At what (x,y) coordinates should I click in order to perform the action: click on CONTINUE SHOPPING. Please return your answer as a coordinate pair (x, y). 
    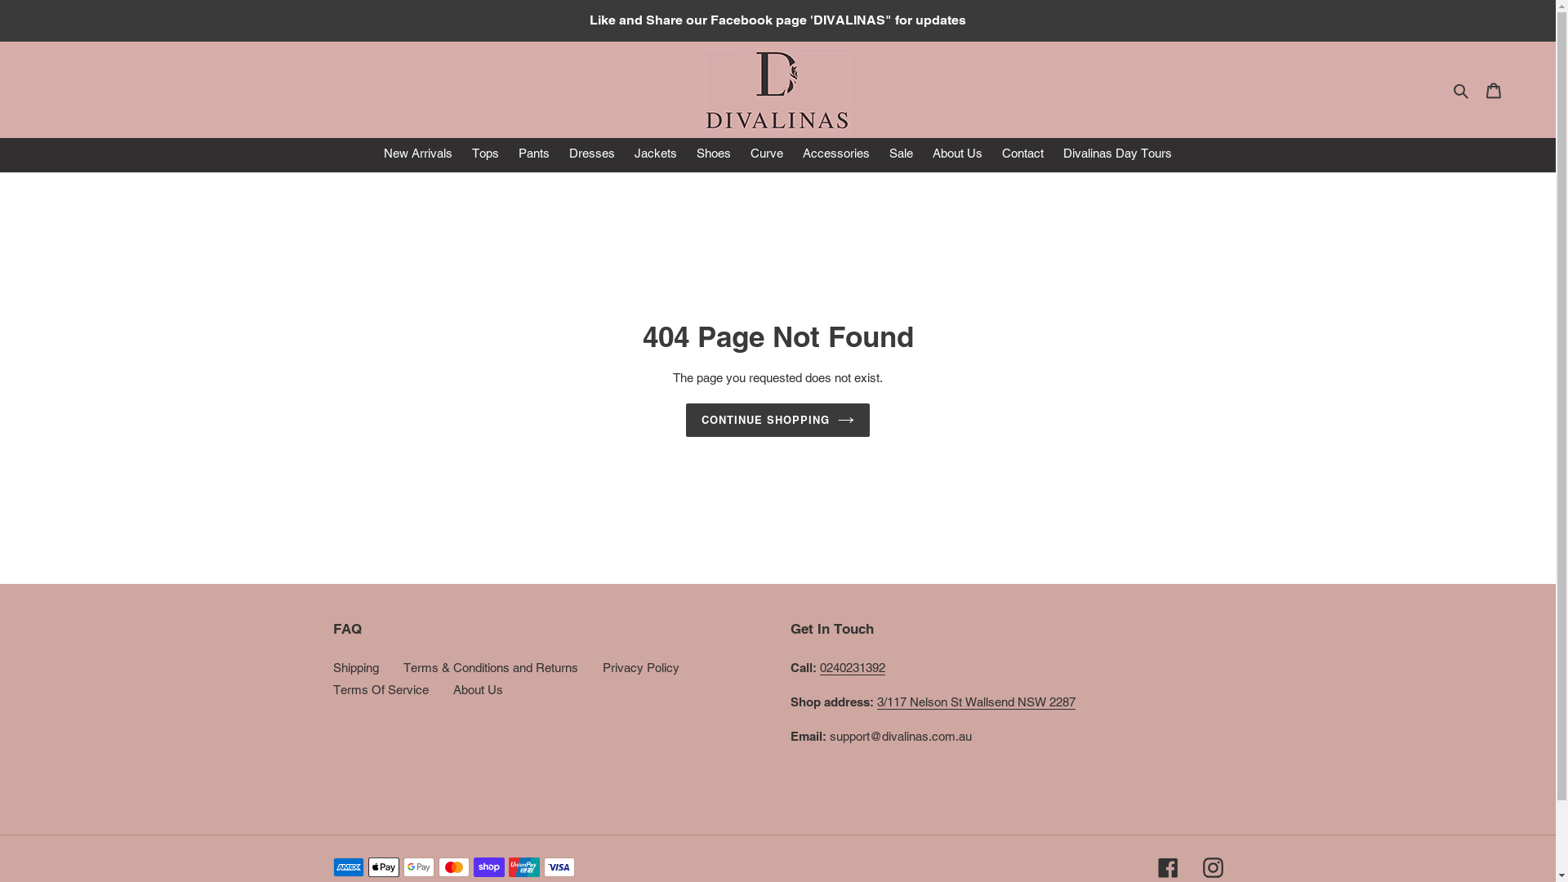
    Looking at the image, I should click on (778, 420).